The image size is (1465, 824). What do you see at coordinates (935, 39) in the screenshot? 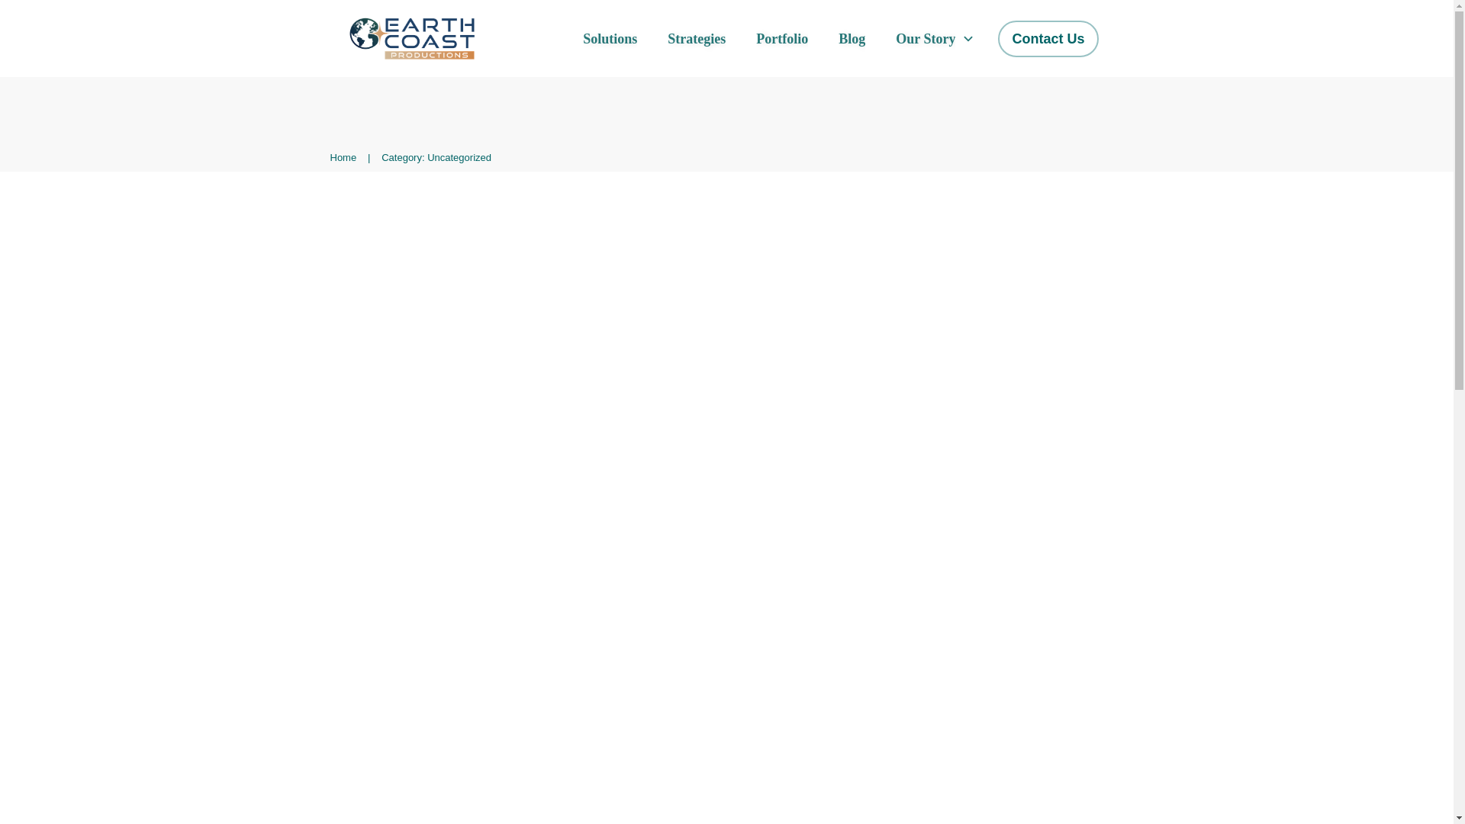
I see `Our Story` at bounding box center [935, 39].